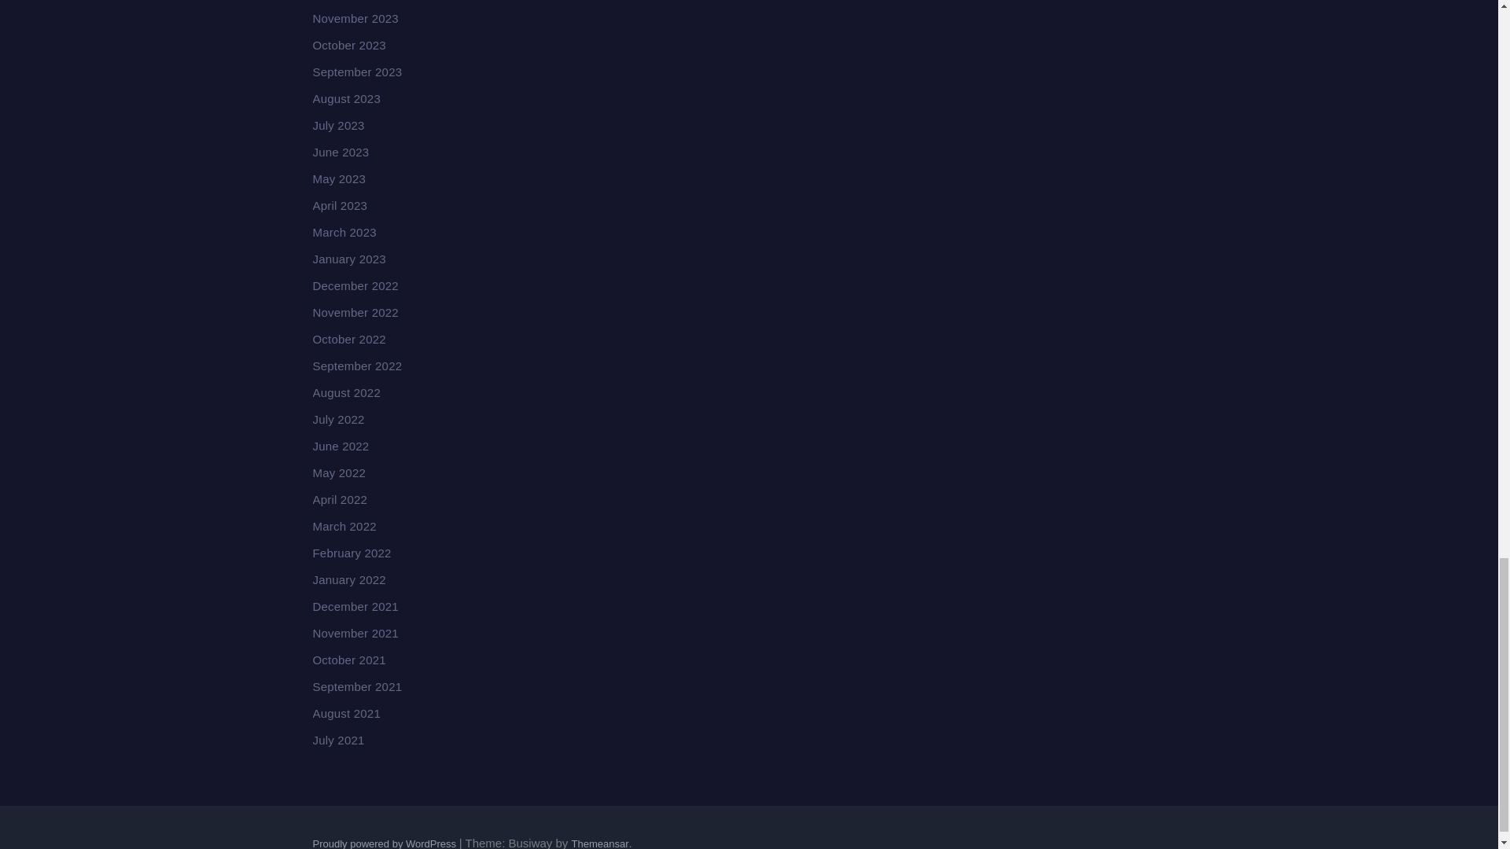 The height and width of the screenshot is (849, 1510). I want to click on May 2023, so click(338, 179).